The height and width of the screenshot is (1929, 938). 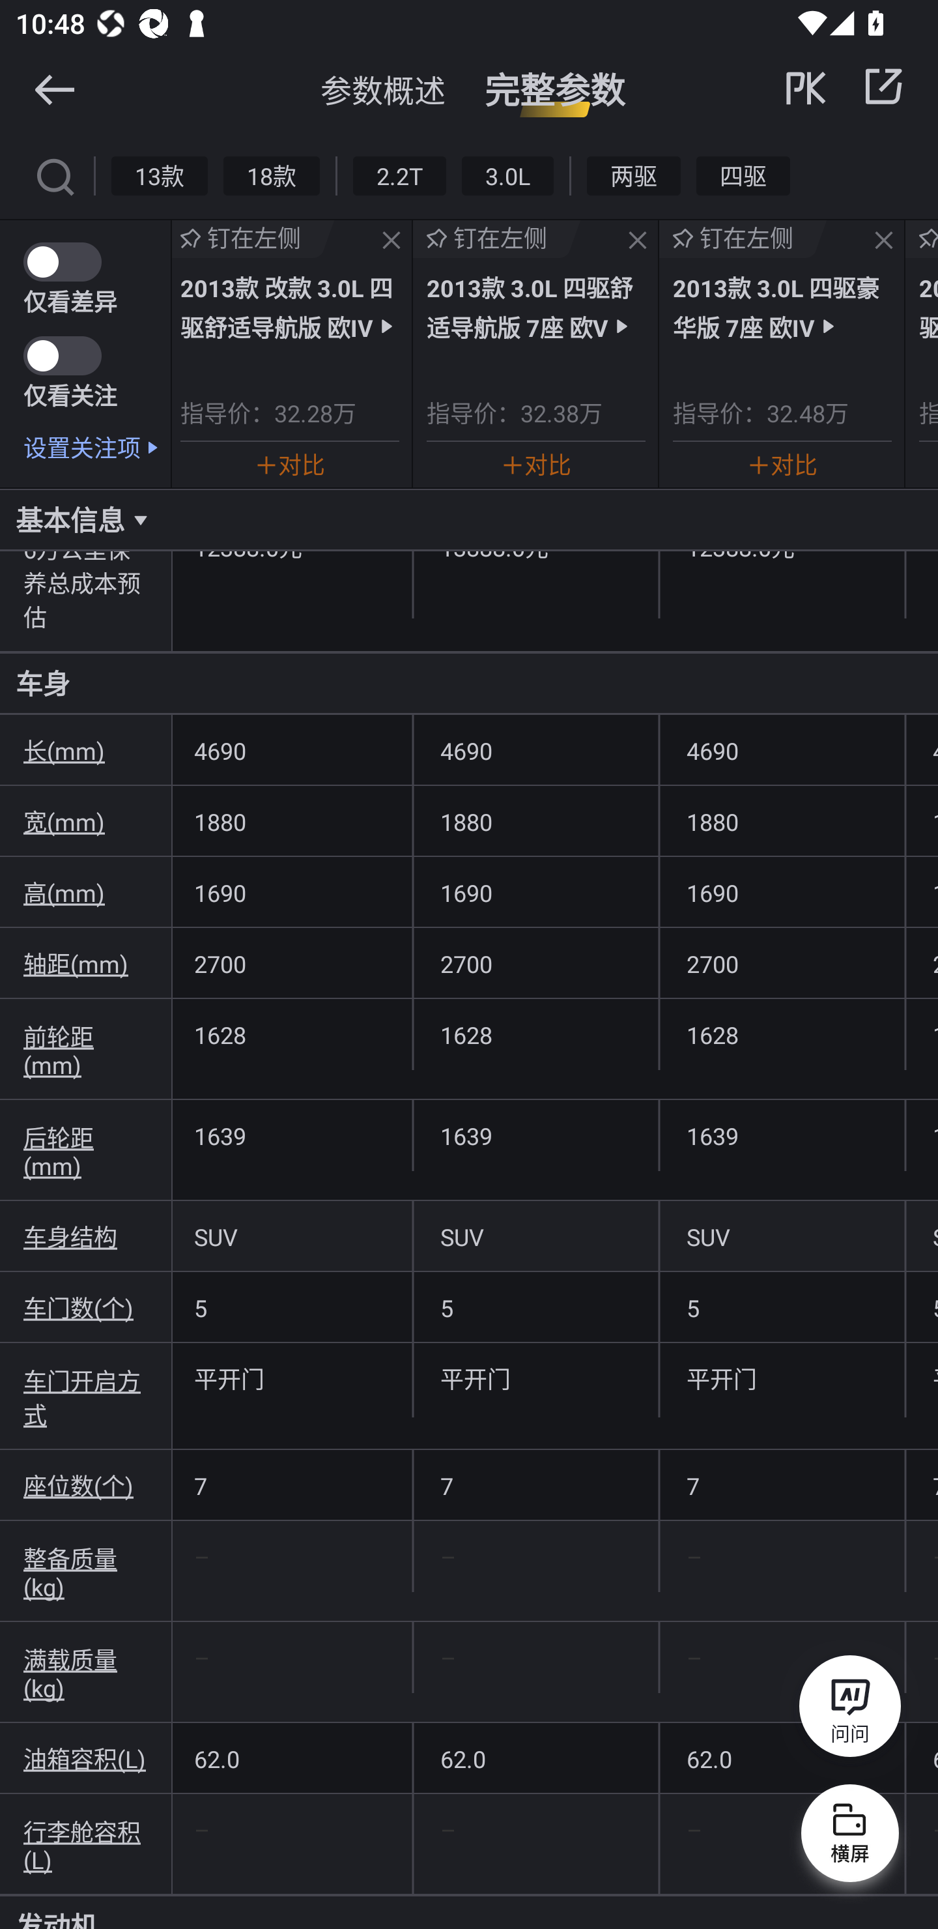 I want to click on 62.0, so click(x=292, y=1758).